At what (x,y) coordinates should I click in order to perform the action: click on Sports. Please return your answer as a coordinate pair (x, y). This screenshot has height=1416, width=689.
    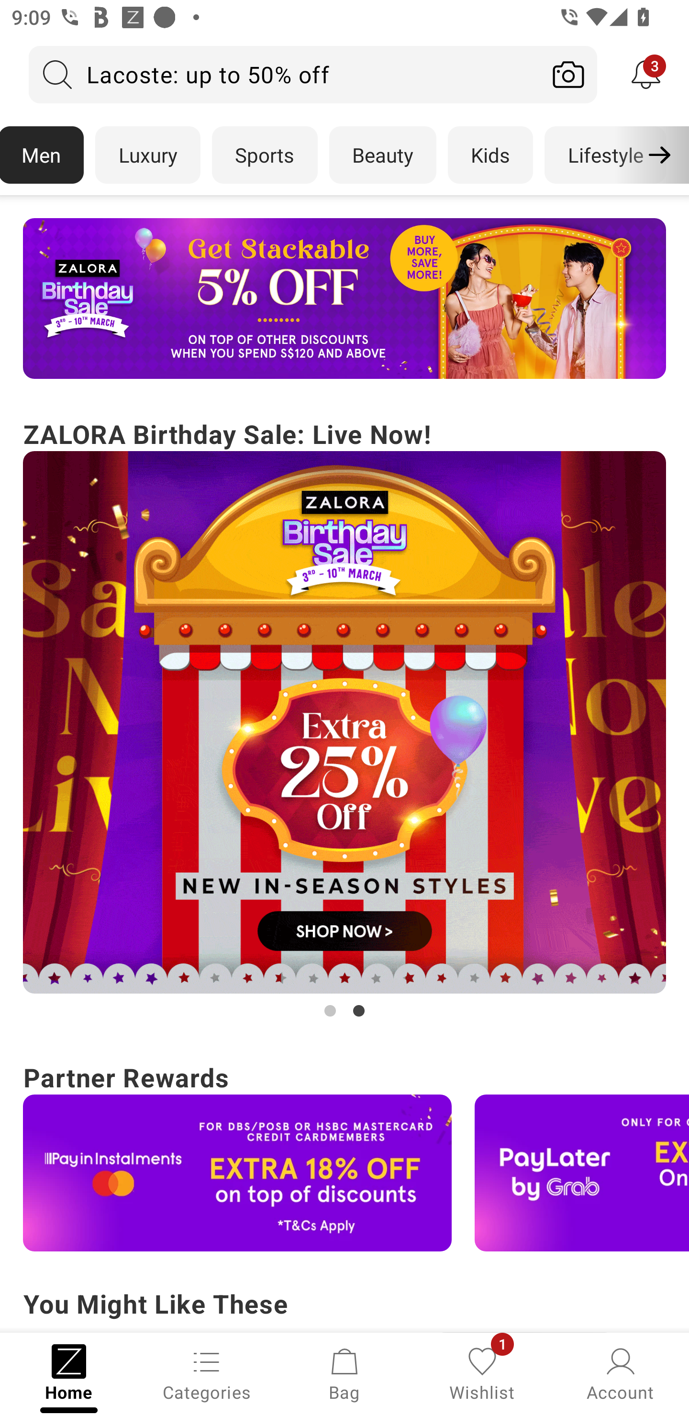
    Looking at the image, I should click on (265, 155).